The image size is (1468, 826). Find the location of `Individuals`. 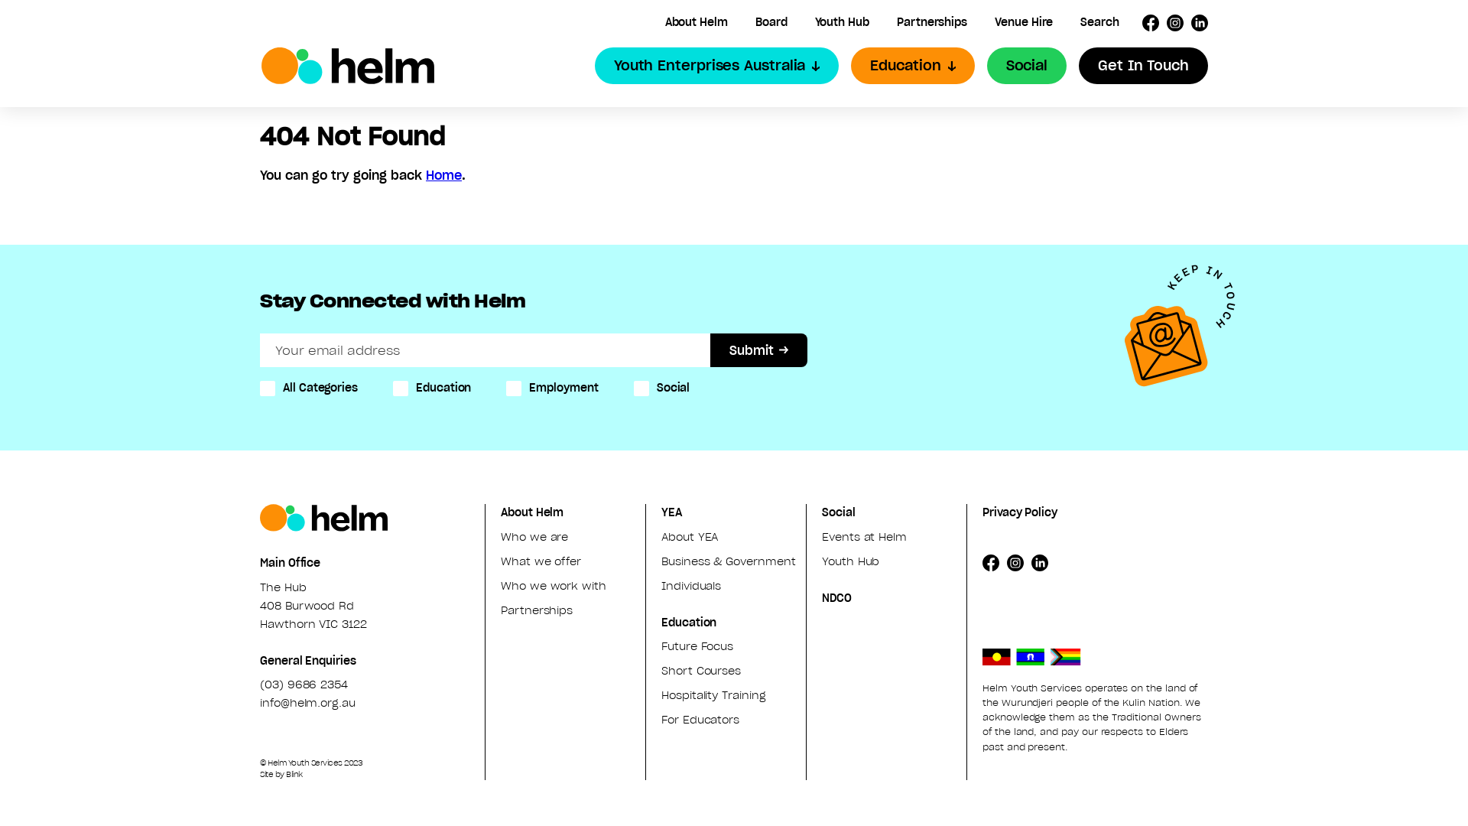

Individuals is located at coordinates (691, 586).